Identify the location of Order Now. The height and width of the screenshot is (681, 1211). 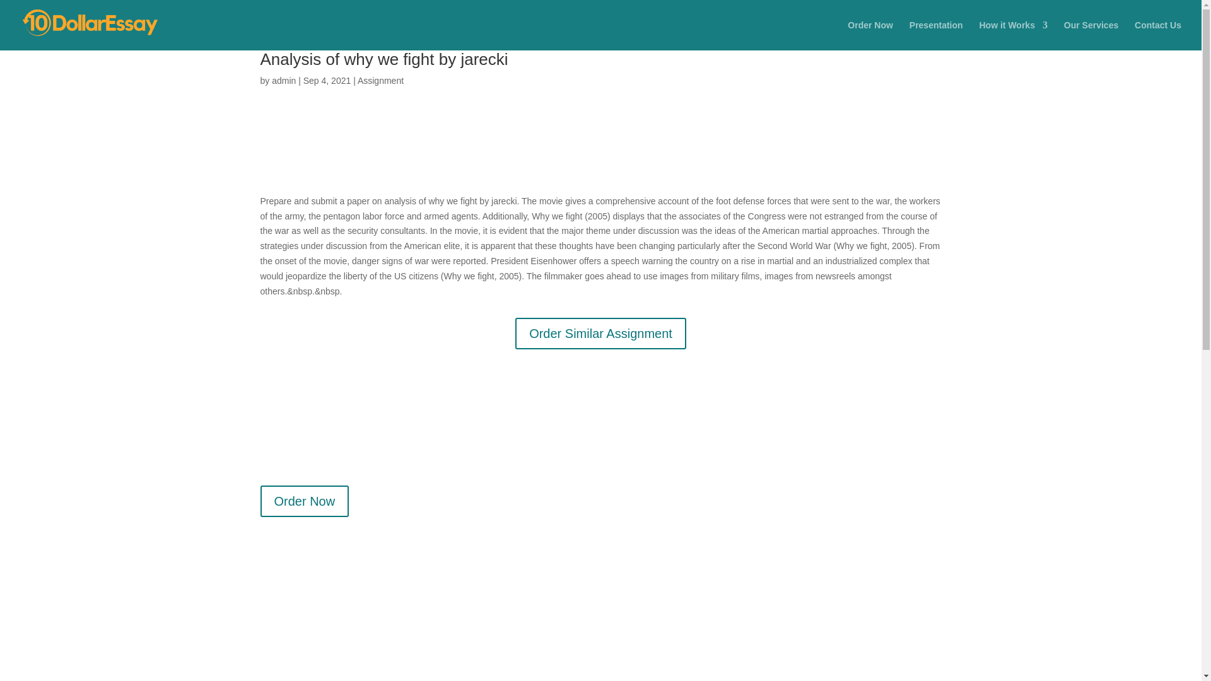
(304, 501).